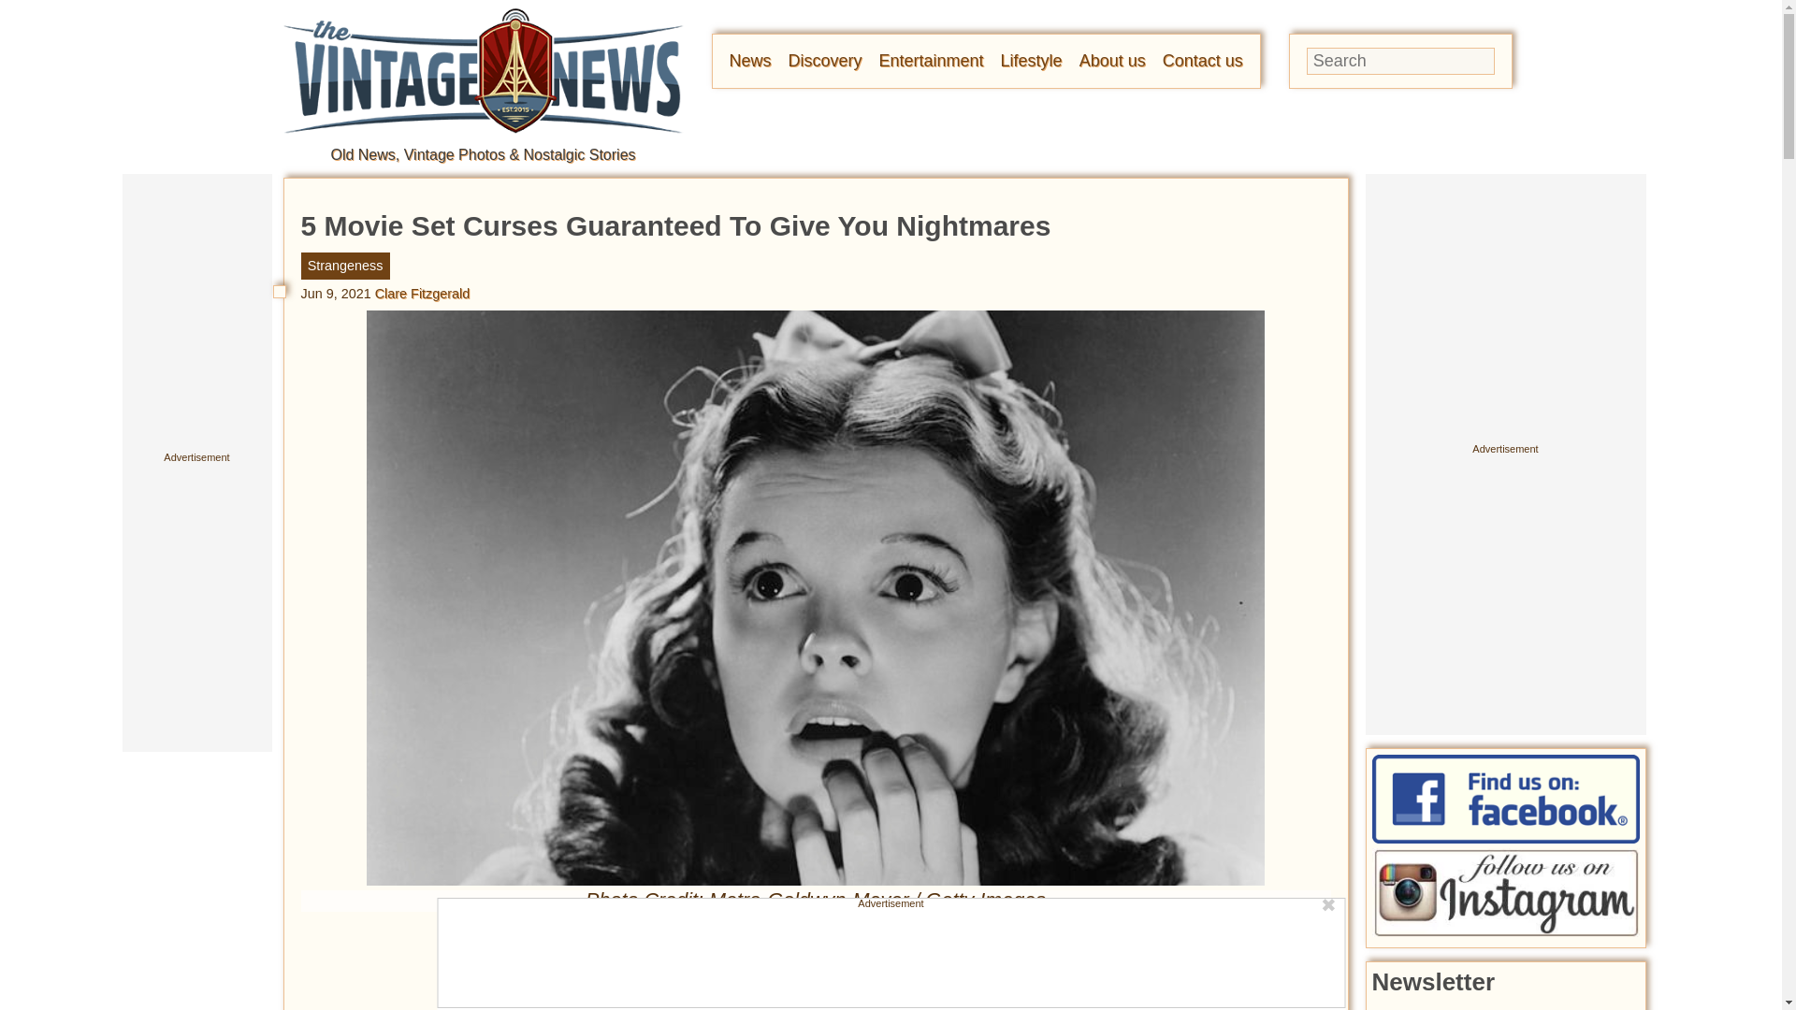 The image size is (1796, 1010). What do you see at coordinates (1031, 60) in the screenshot?
I see `Lifestyle` at bounding box center [1031, 60].